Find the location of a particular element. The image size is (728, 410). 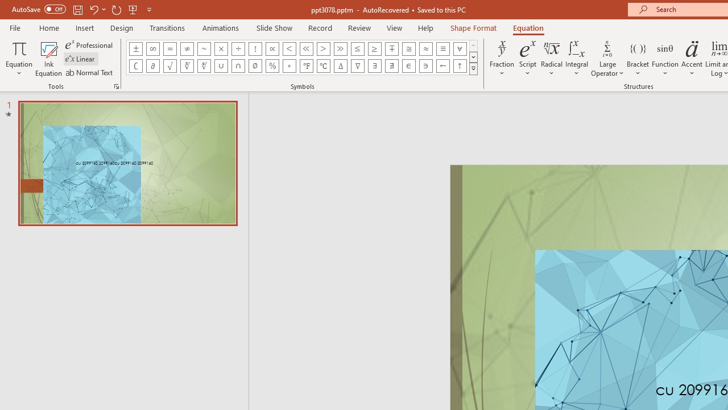

Fraction is located at coordinates (502, 58).